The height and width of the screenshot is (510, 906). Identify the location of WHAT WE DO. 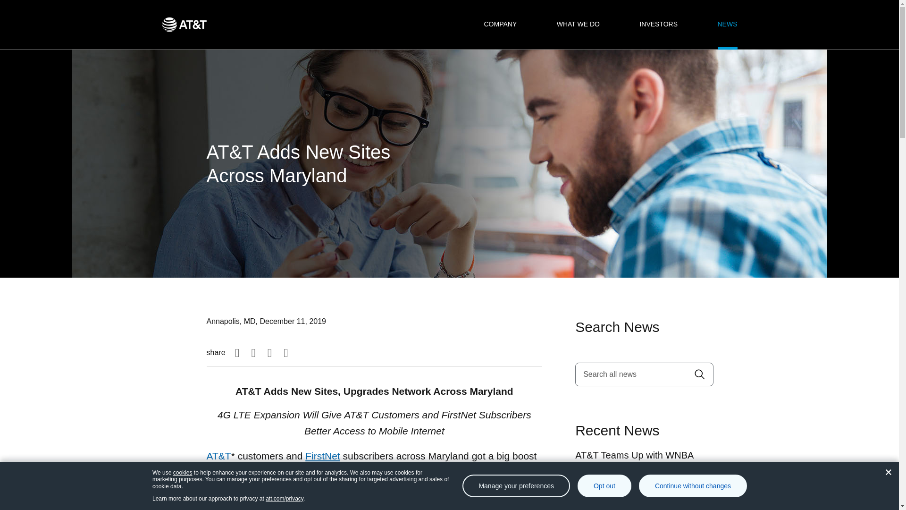
(579, 25).